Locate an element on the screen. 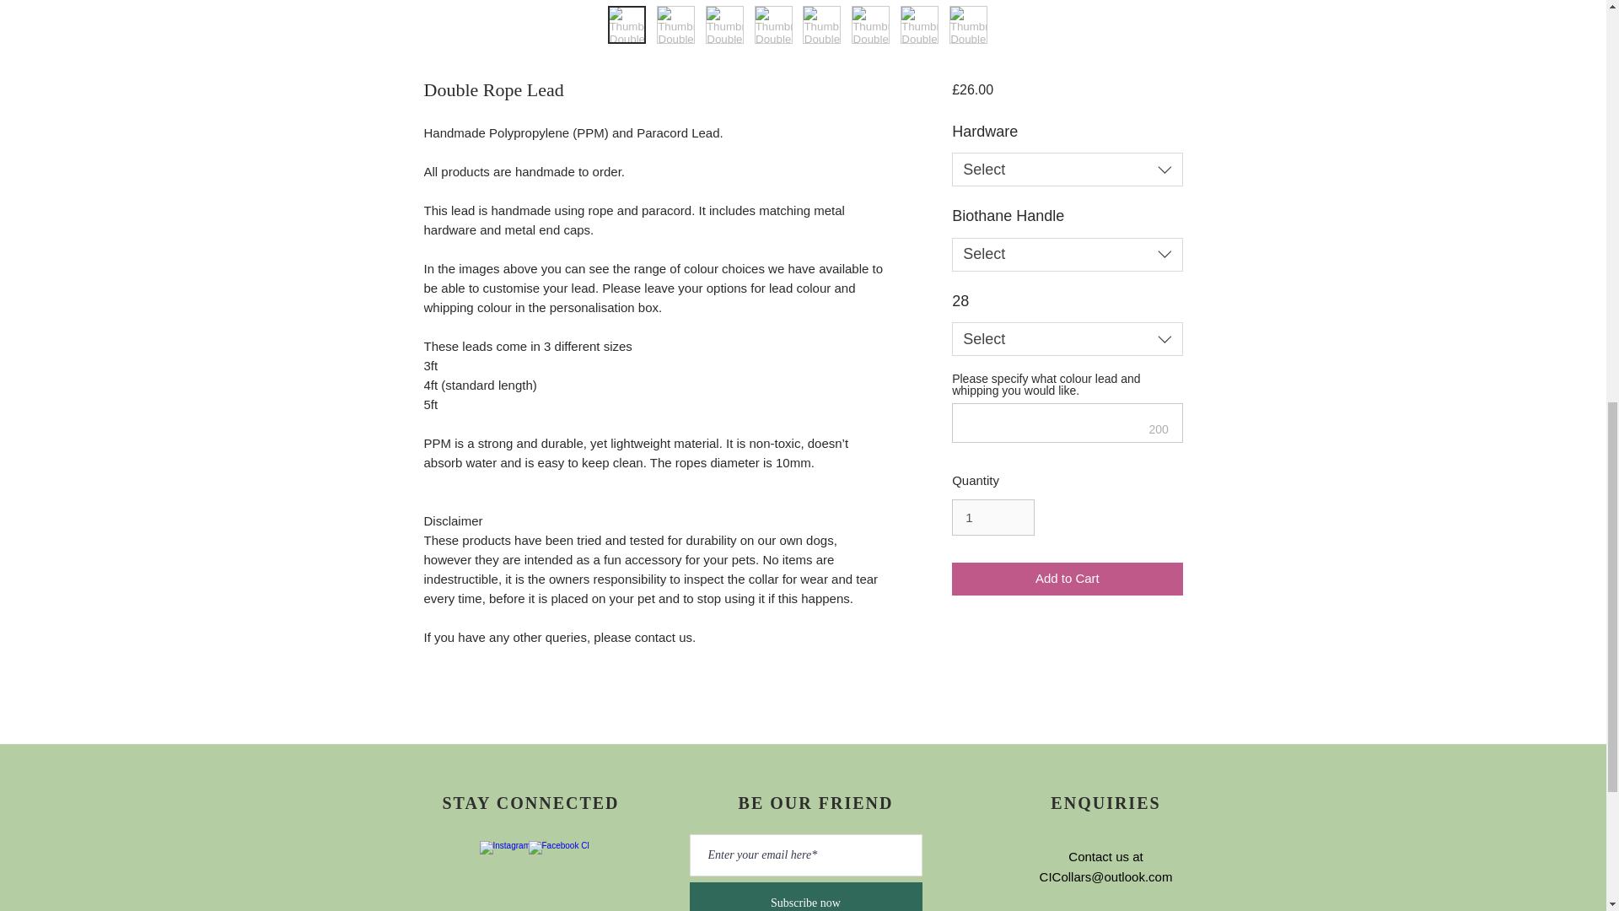  Select is located at coordinates (1066, 339).